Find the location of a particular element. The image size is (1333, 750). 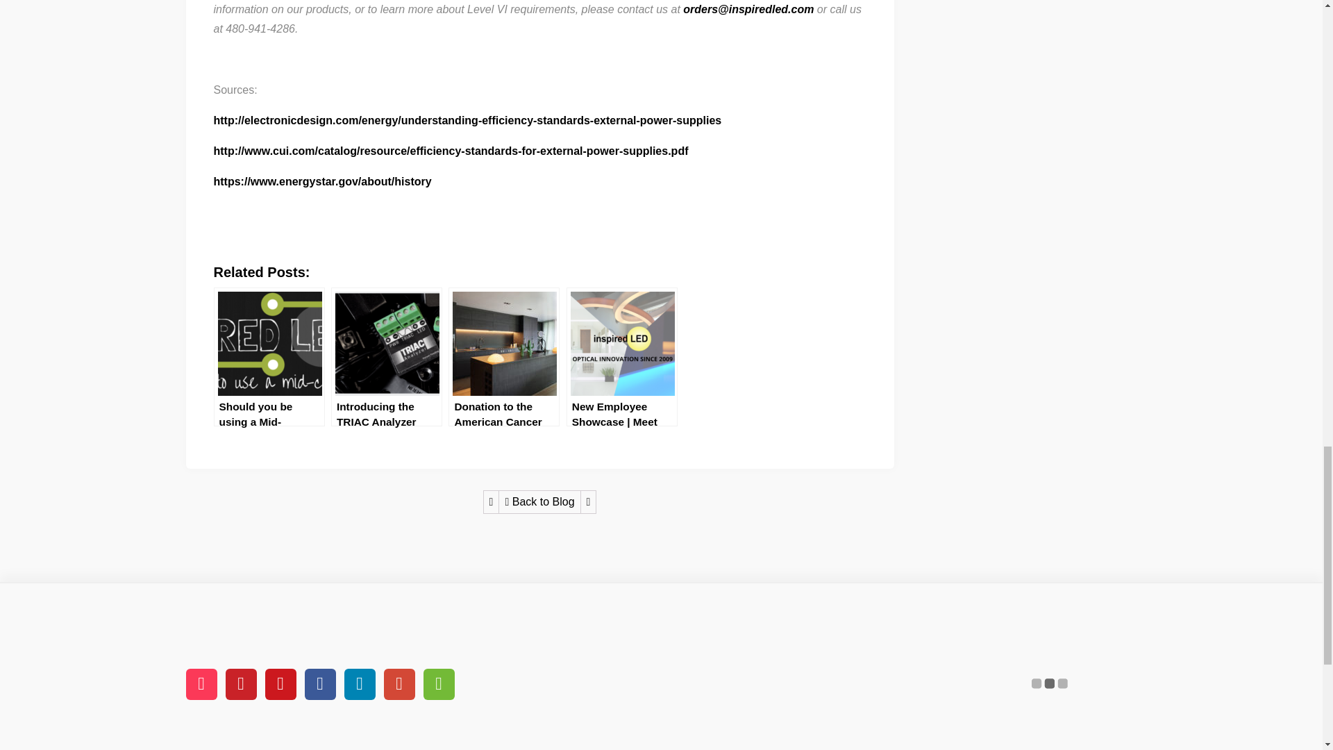

twitter is located at coordinates (360, 684).